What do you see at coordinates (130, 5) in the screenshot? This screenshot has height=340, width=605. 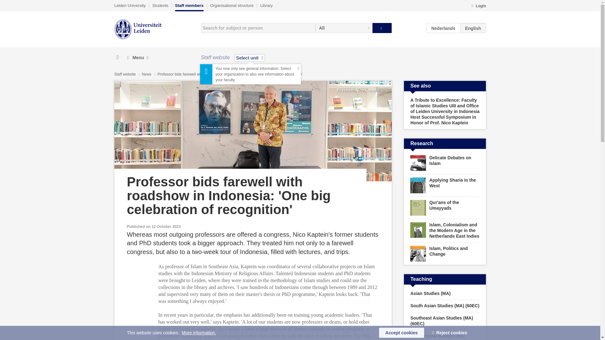 I see `Leiden University` at bounding box center [130, 5].